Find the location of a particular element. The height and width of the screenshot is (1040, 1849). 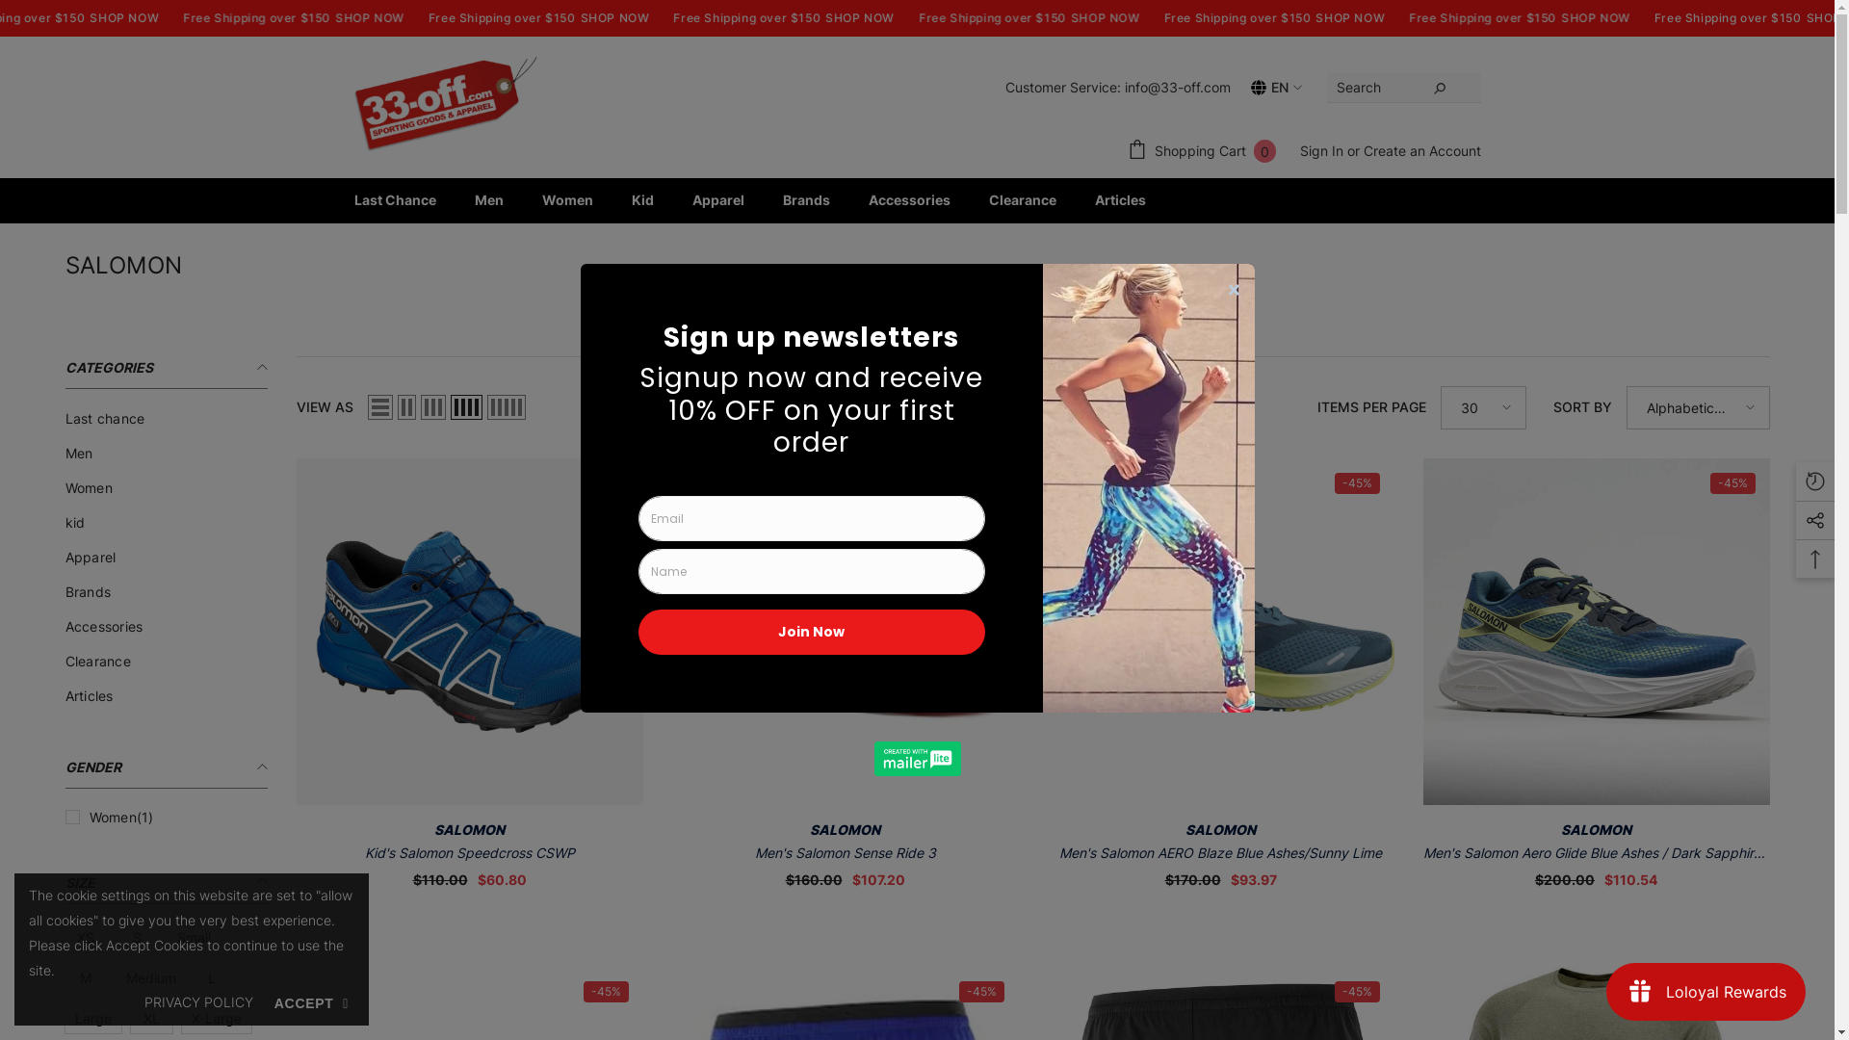

Kid'S Salomon Speedcross CSWP is located at coordinates (470, 853).